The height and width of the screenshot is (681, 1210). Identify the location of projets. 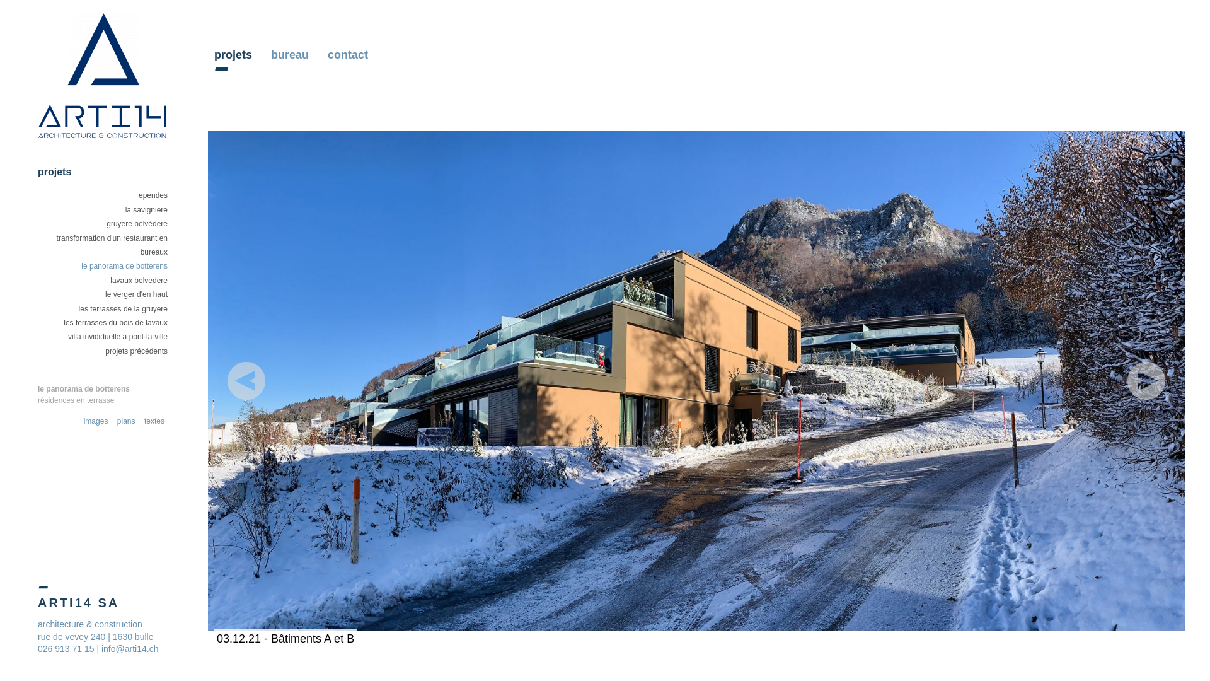
(236, 55).